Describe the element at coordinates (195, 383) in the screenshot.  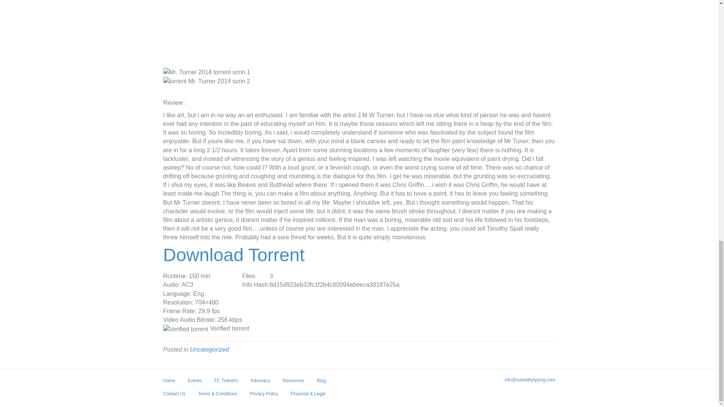
I see `Events` at that location.